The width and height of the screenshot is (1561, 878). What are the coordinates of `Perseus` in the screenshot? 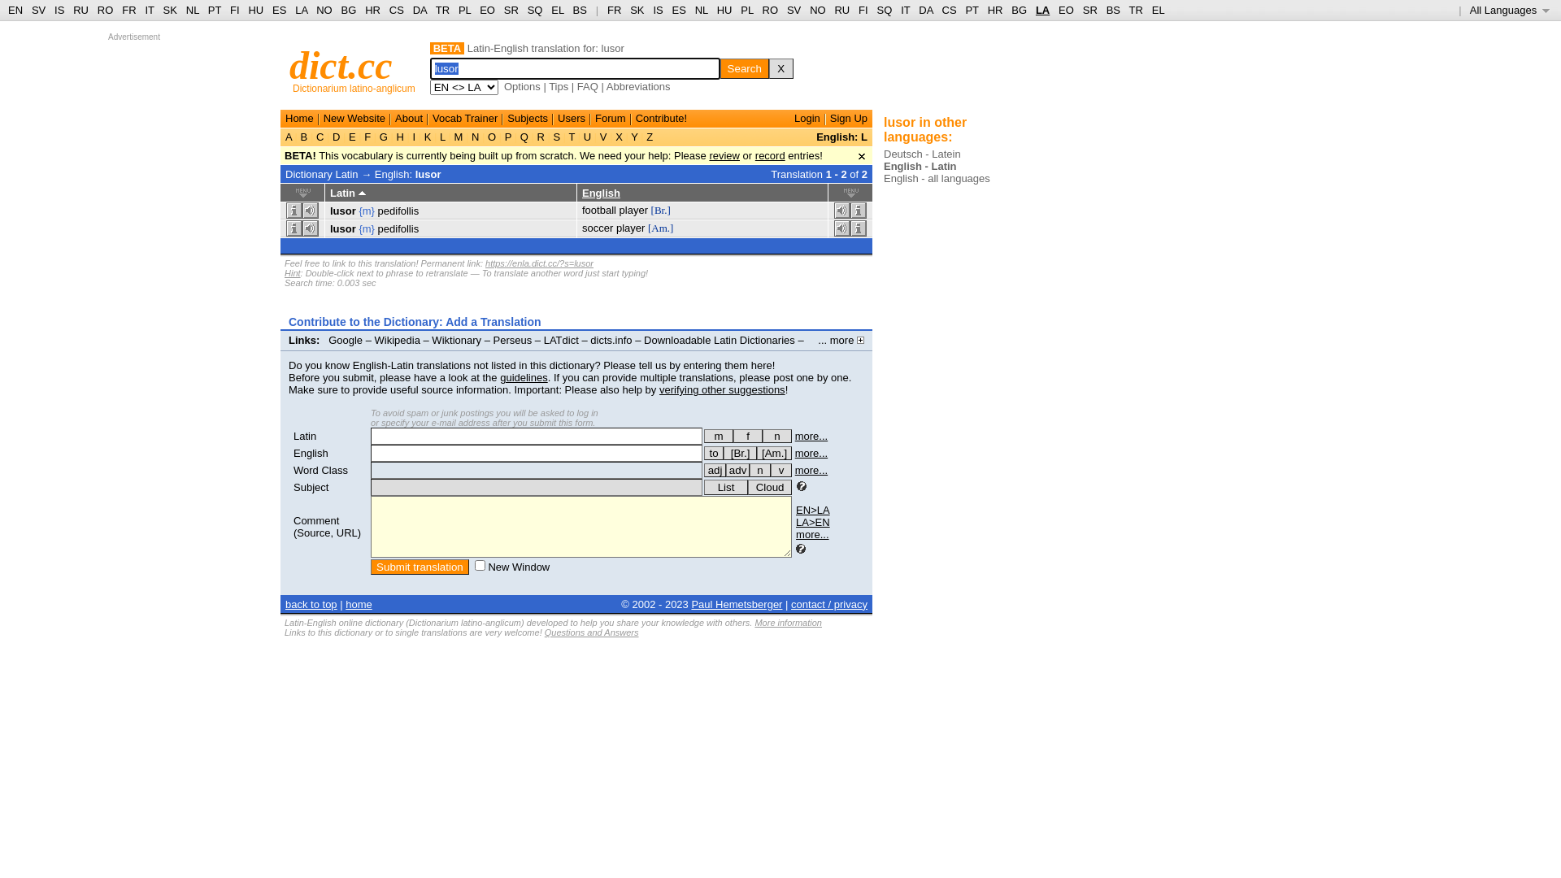 It's located at (513, 340).